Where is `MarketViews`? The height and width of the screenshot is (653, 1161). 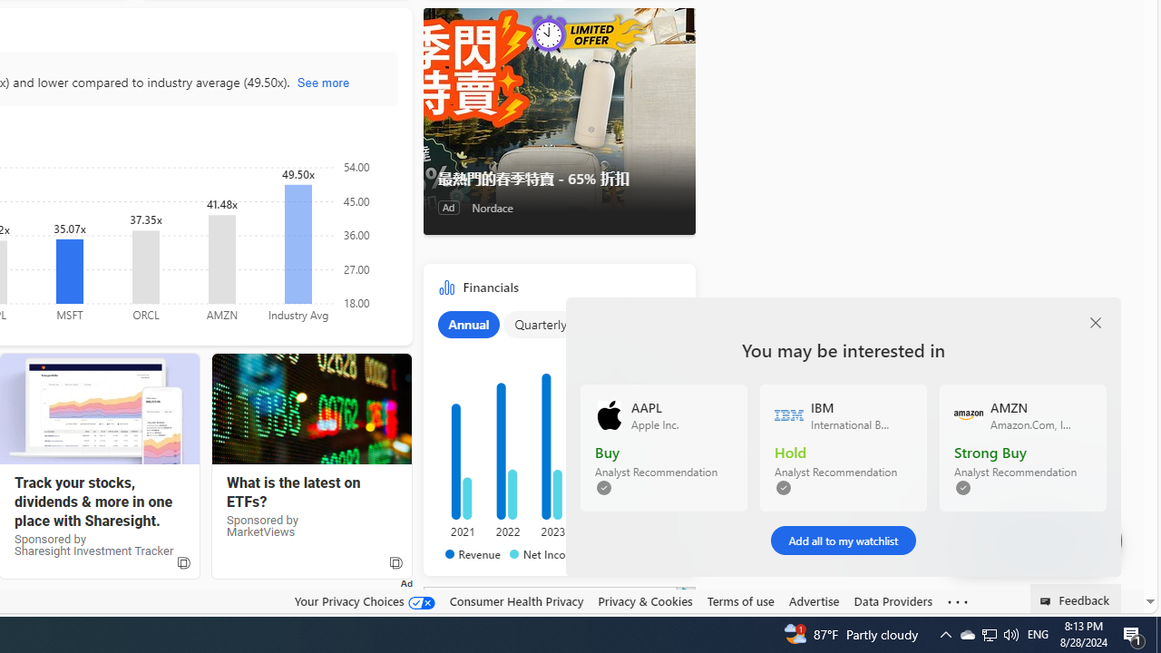
MarketViews is located at coordinates (311, 409).